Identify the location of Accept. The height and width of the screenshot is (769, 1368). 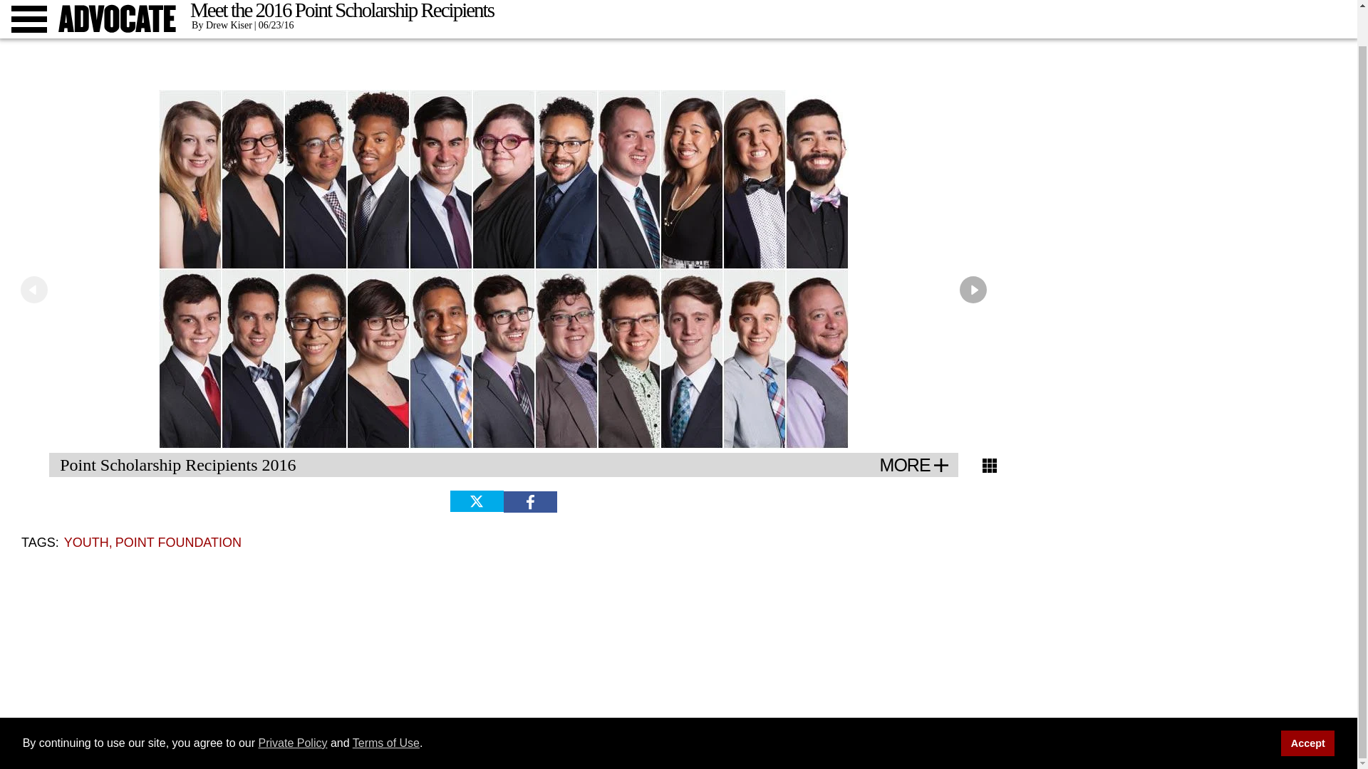
(1307, 705).